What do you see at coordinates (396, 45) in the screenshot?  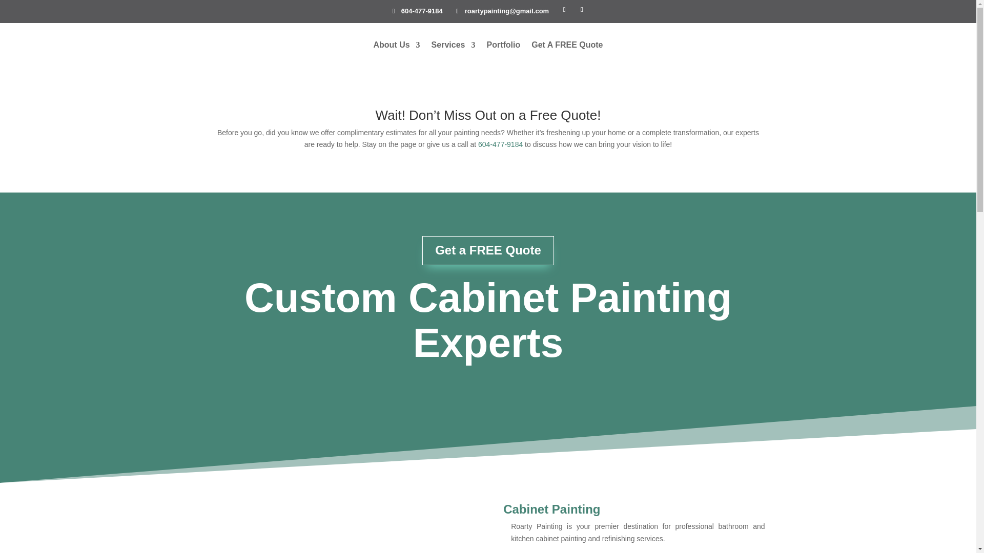 I see `About Us` at bounding box center [396, 45].